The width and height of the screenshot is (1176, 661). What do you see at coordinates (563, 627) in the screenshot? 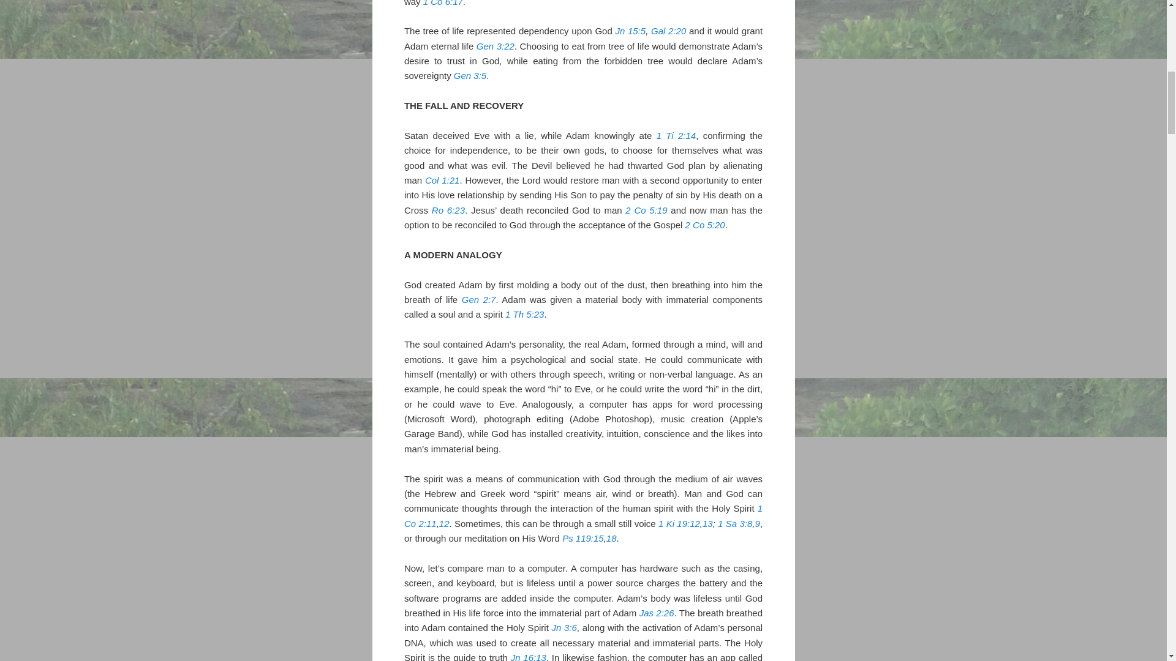
I see `Jn 3:6` at bounding box center [563, 627].